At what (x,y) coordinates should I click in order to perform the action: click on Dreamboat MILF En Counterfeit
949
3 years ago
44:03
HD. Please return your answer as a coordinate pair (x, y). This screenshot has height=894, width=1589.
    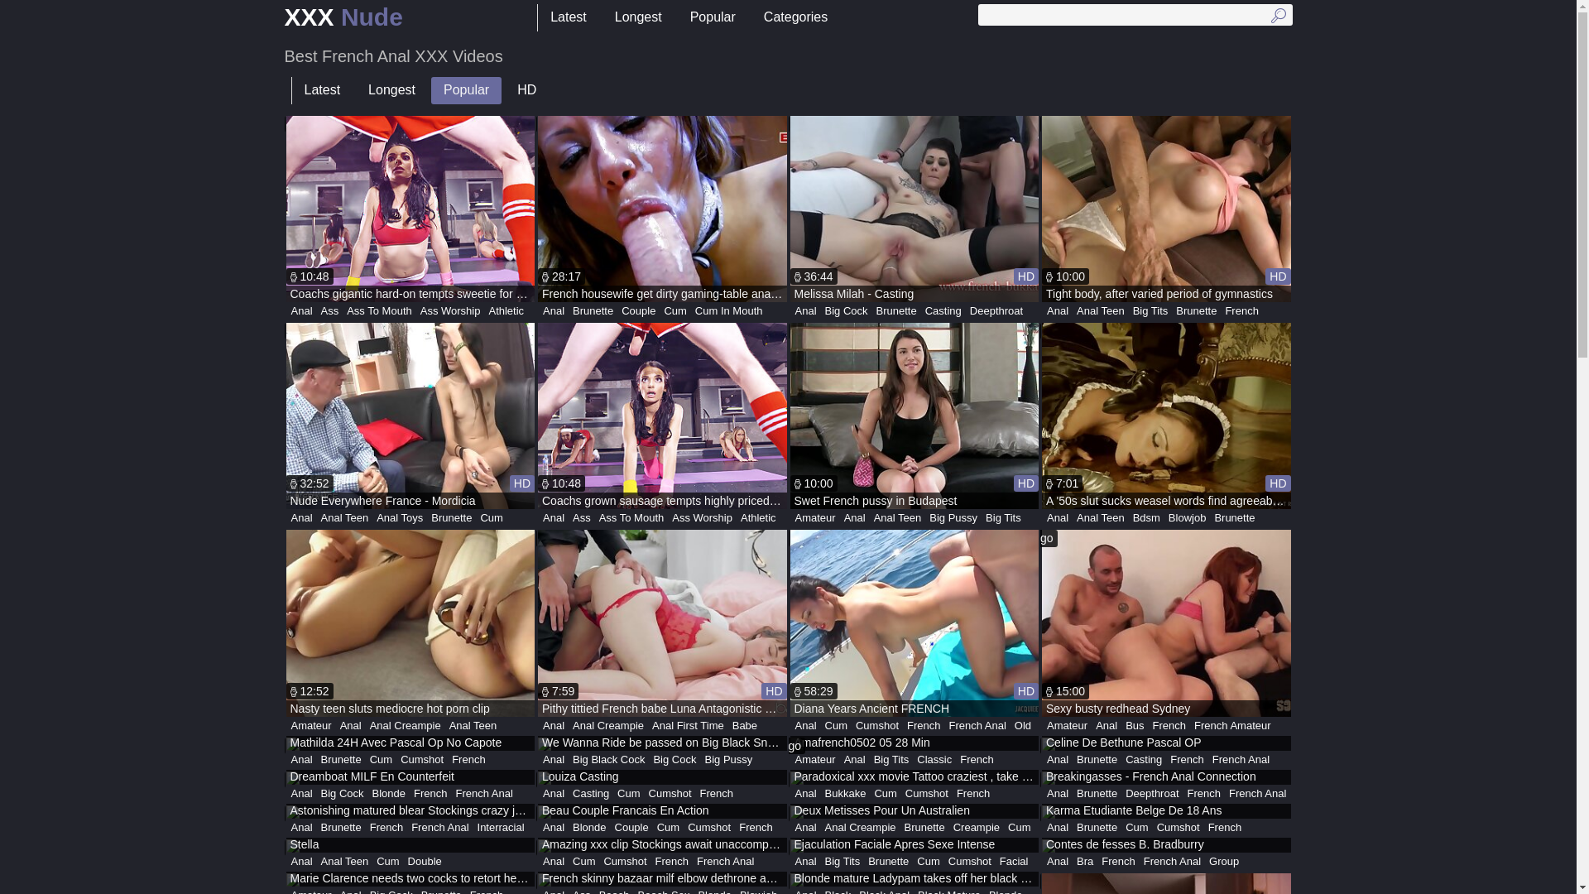
    Looking at the image, I should click on (410, 778).